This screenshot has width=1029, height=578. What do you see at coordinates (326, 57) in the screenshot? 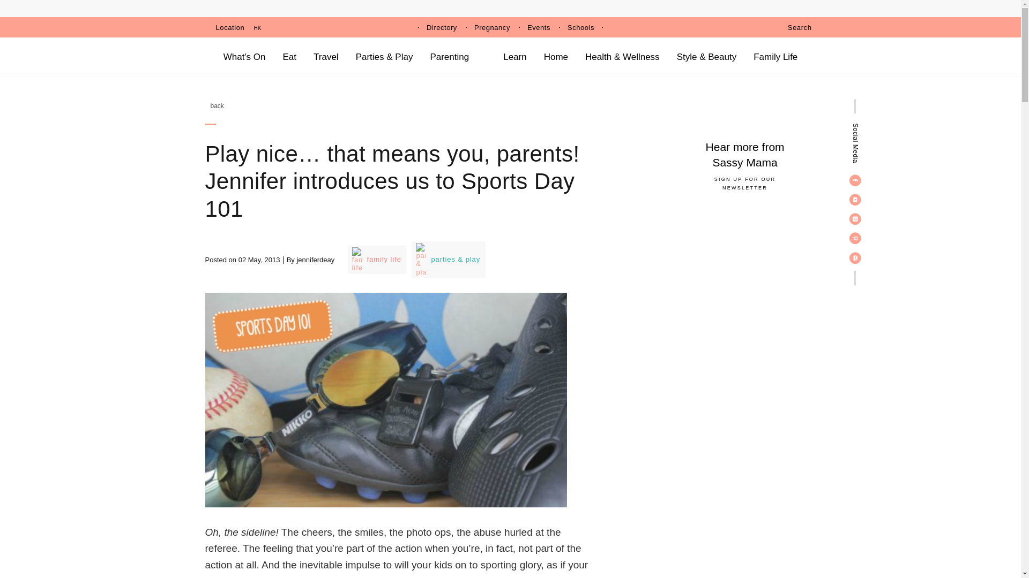
I see `Travel` at bounding box center [326, 57].